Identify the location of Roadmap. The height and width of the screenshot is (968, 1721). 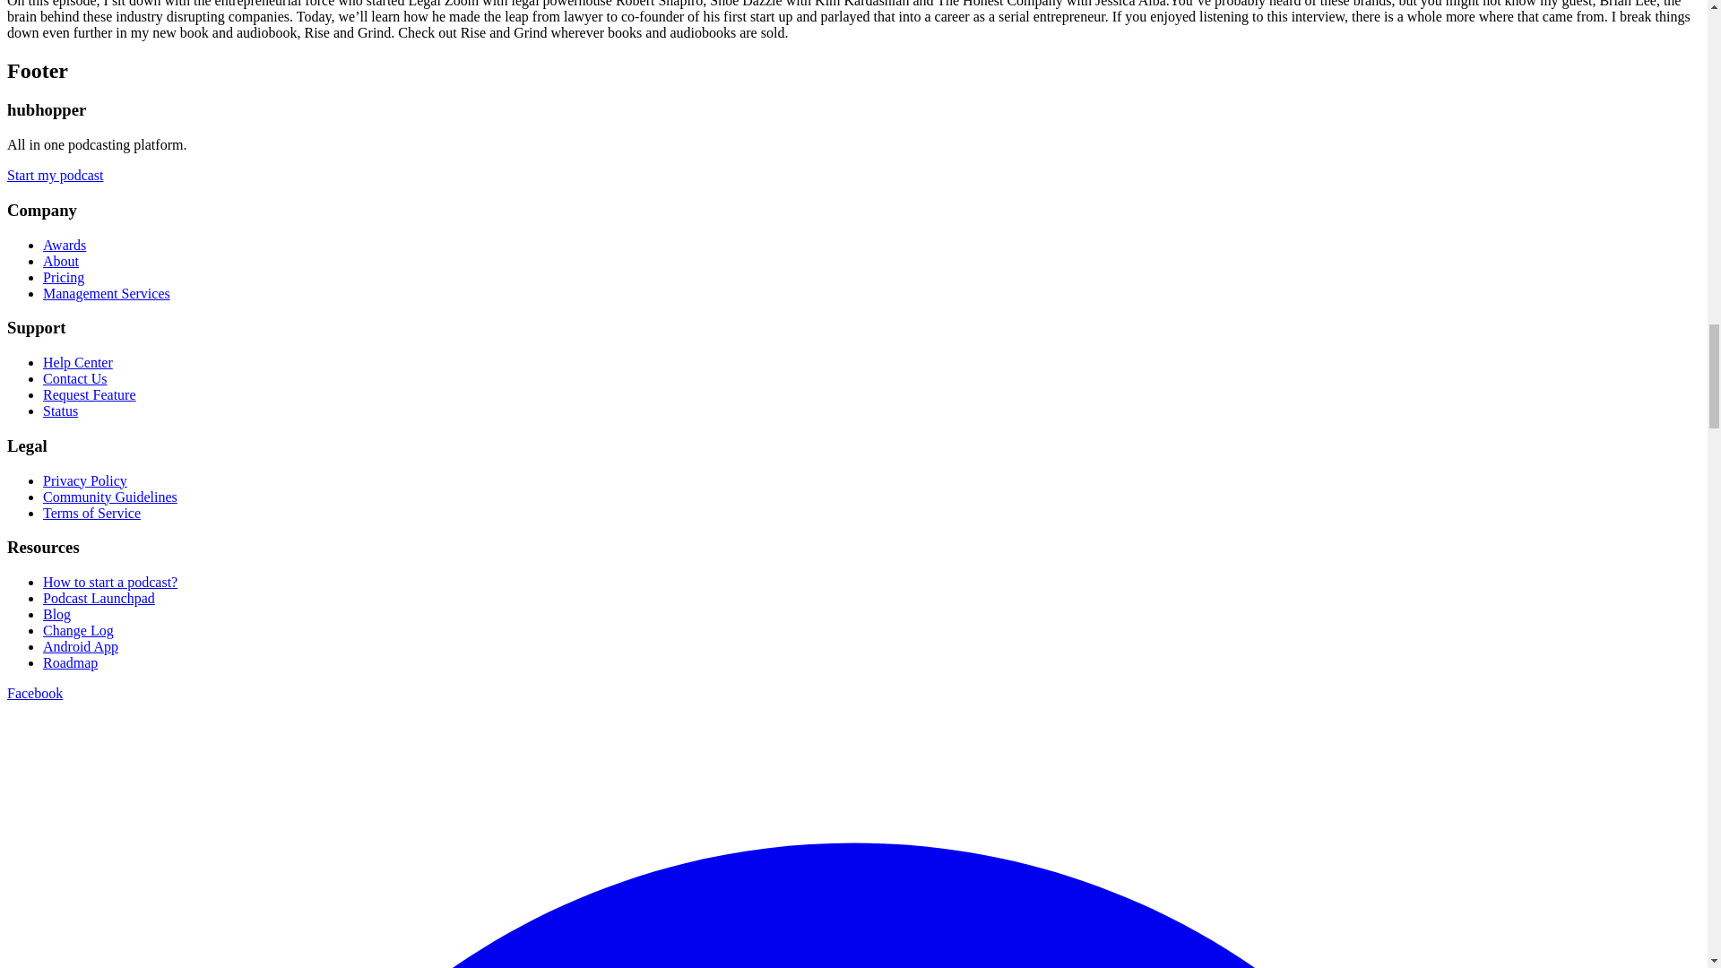
(70, 663).